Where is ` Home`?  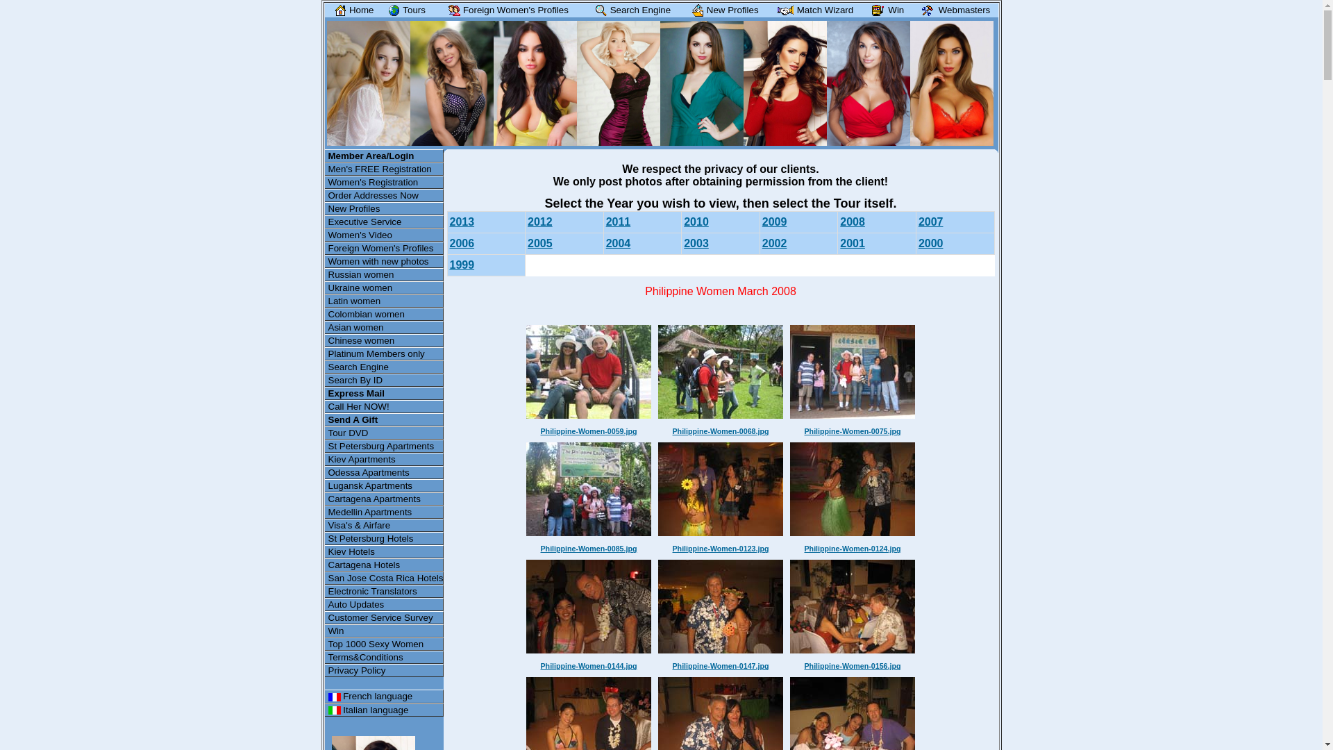  Home is located at coordinates (351, 10).